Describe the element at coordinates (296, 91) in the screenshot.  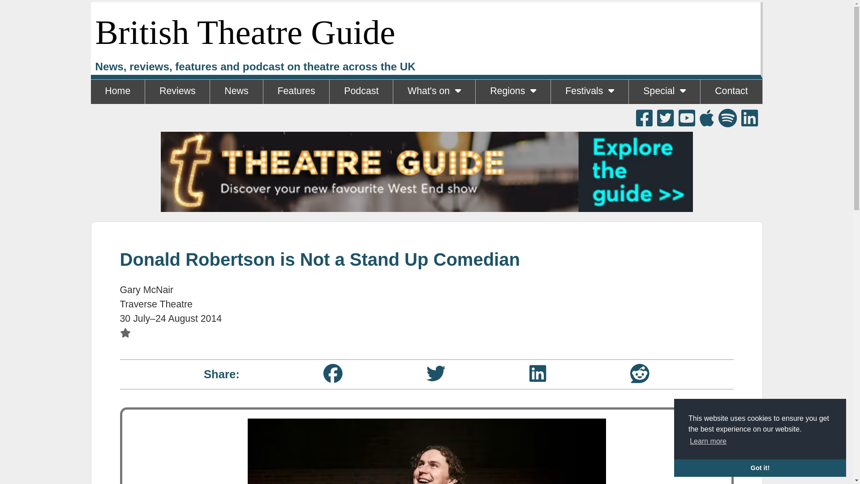
I see `Features` at that location.